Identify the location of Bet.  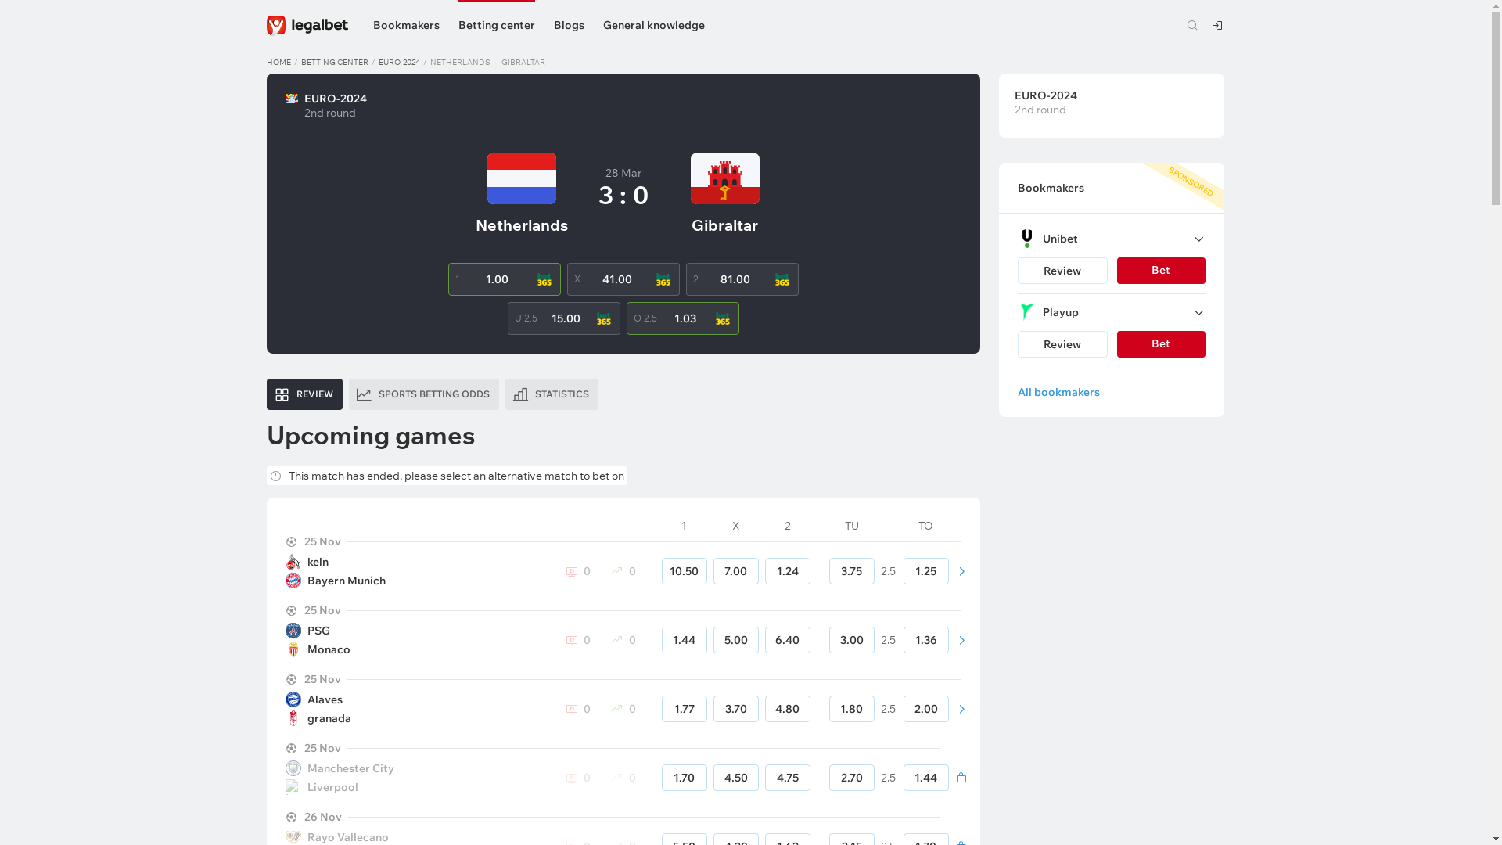
(1161, 344).